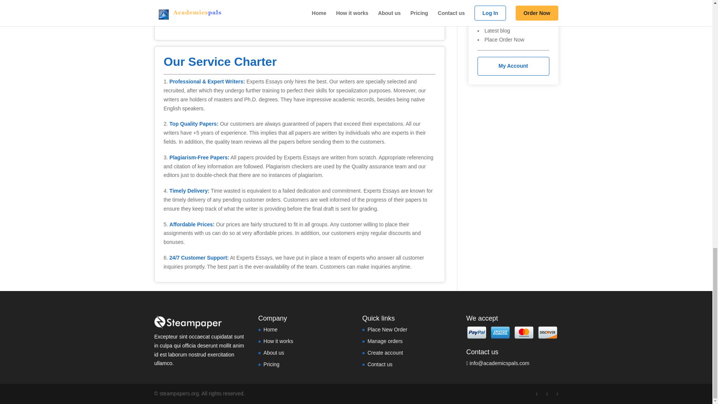 The height and width of the screenshot is (404, 718). What do you see at coordinates (380, 364) in the screenshot?
I see `Contact us` at bounding box center [380, 364].